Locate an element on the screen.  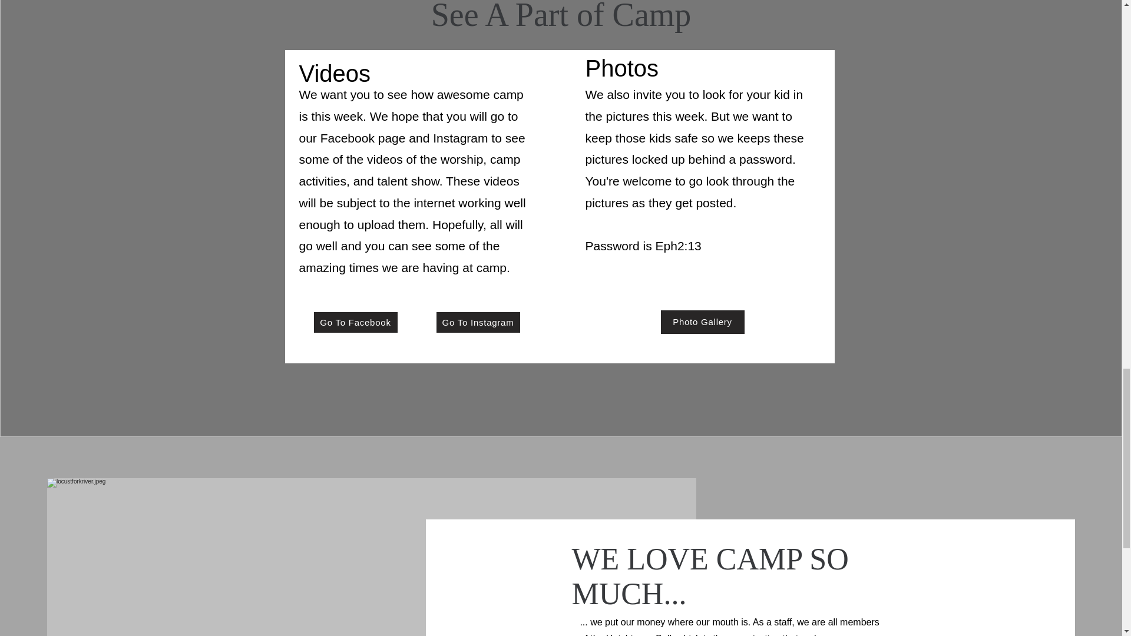
Go To Facebook is located at coordinates (355, 322).